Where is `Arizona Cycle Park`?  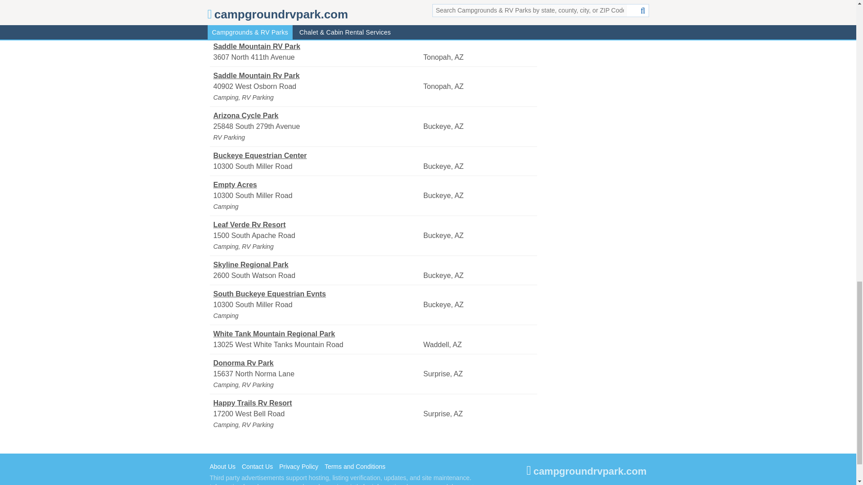
Arizona Cycle Park is located at coordinates (317, 116).